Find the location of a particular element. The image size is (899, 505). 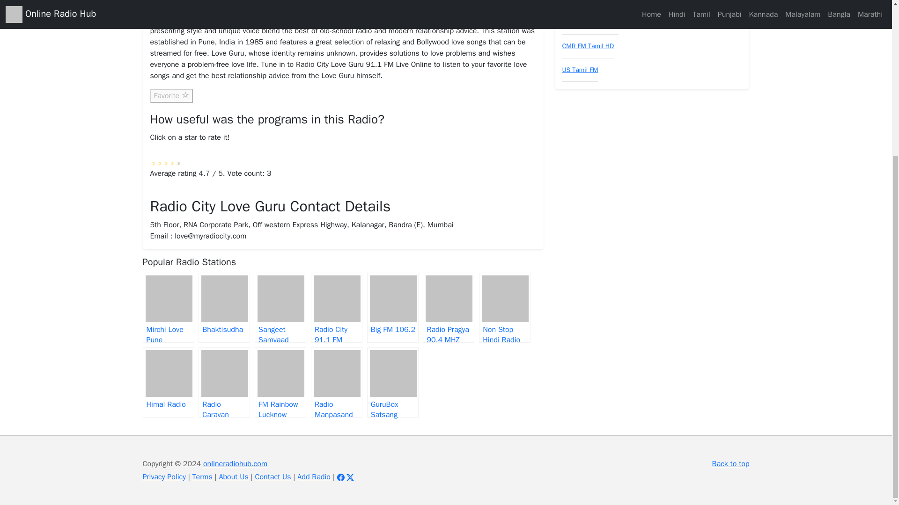

Hindi radio station is located at coordinates (363, 8).